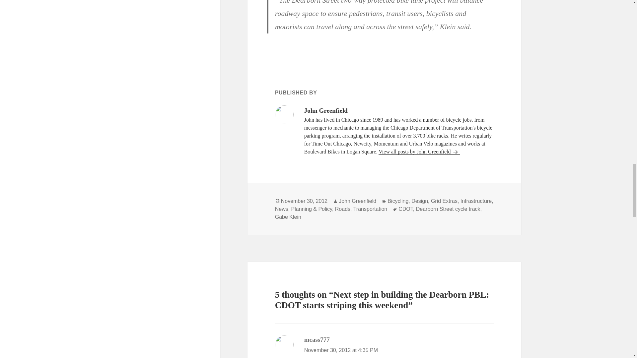 This screenshot has width=637, height=358. What do you see at coordinates (370, 209) in the screenshot?
I see `Transportation` at bounding box center [370, 209].